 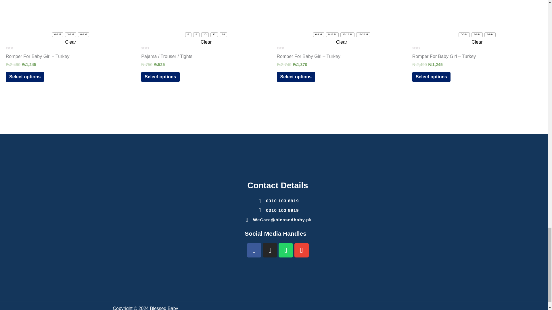 I want to click on 12, so click(x=214, y=35).